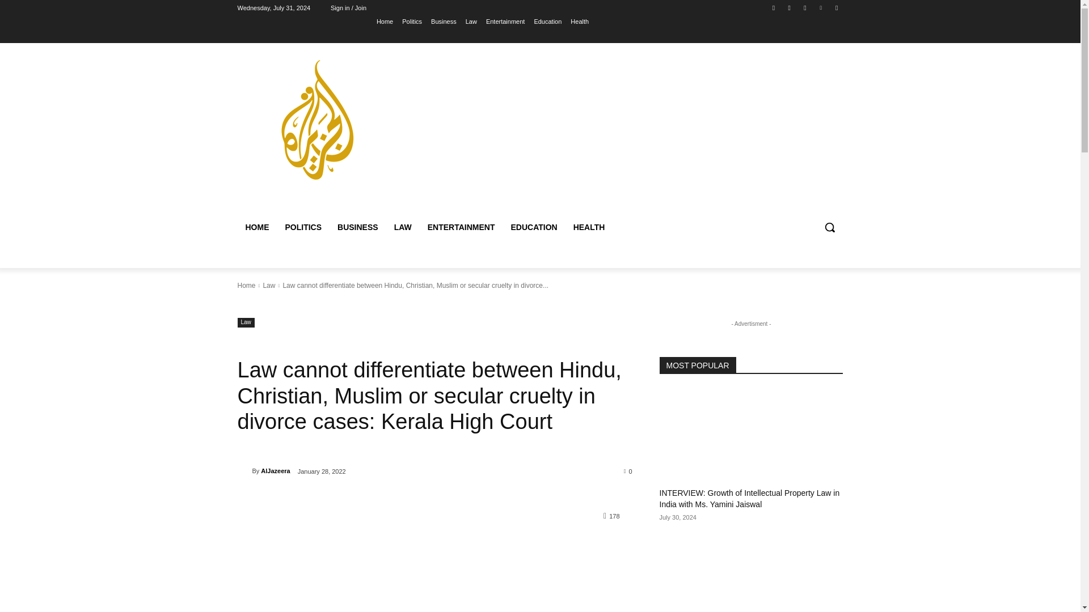  Describe the element at coordinates (412, 21) in the screenshot. I see `Politics` at that location.